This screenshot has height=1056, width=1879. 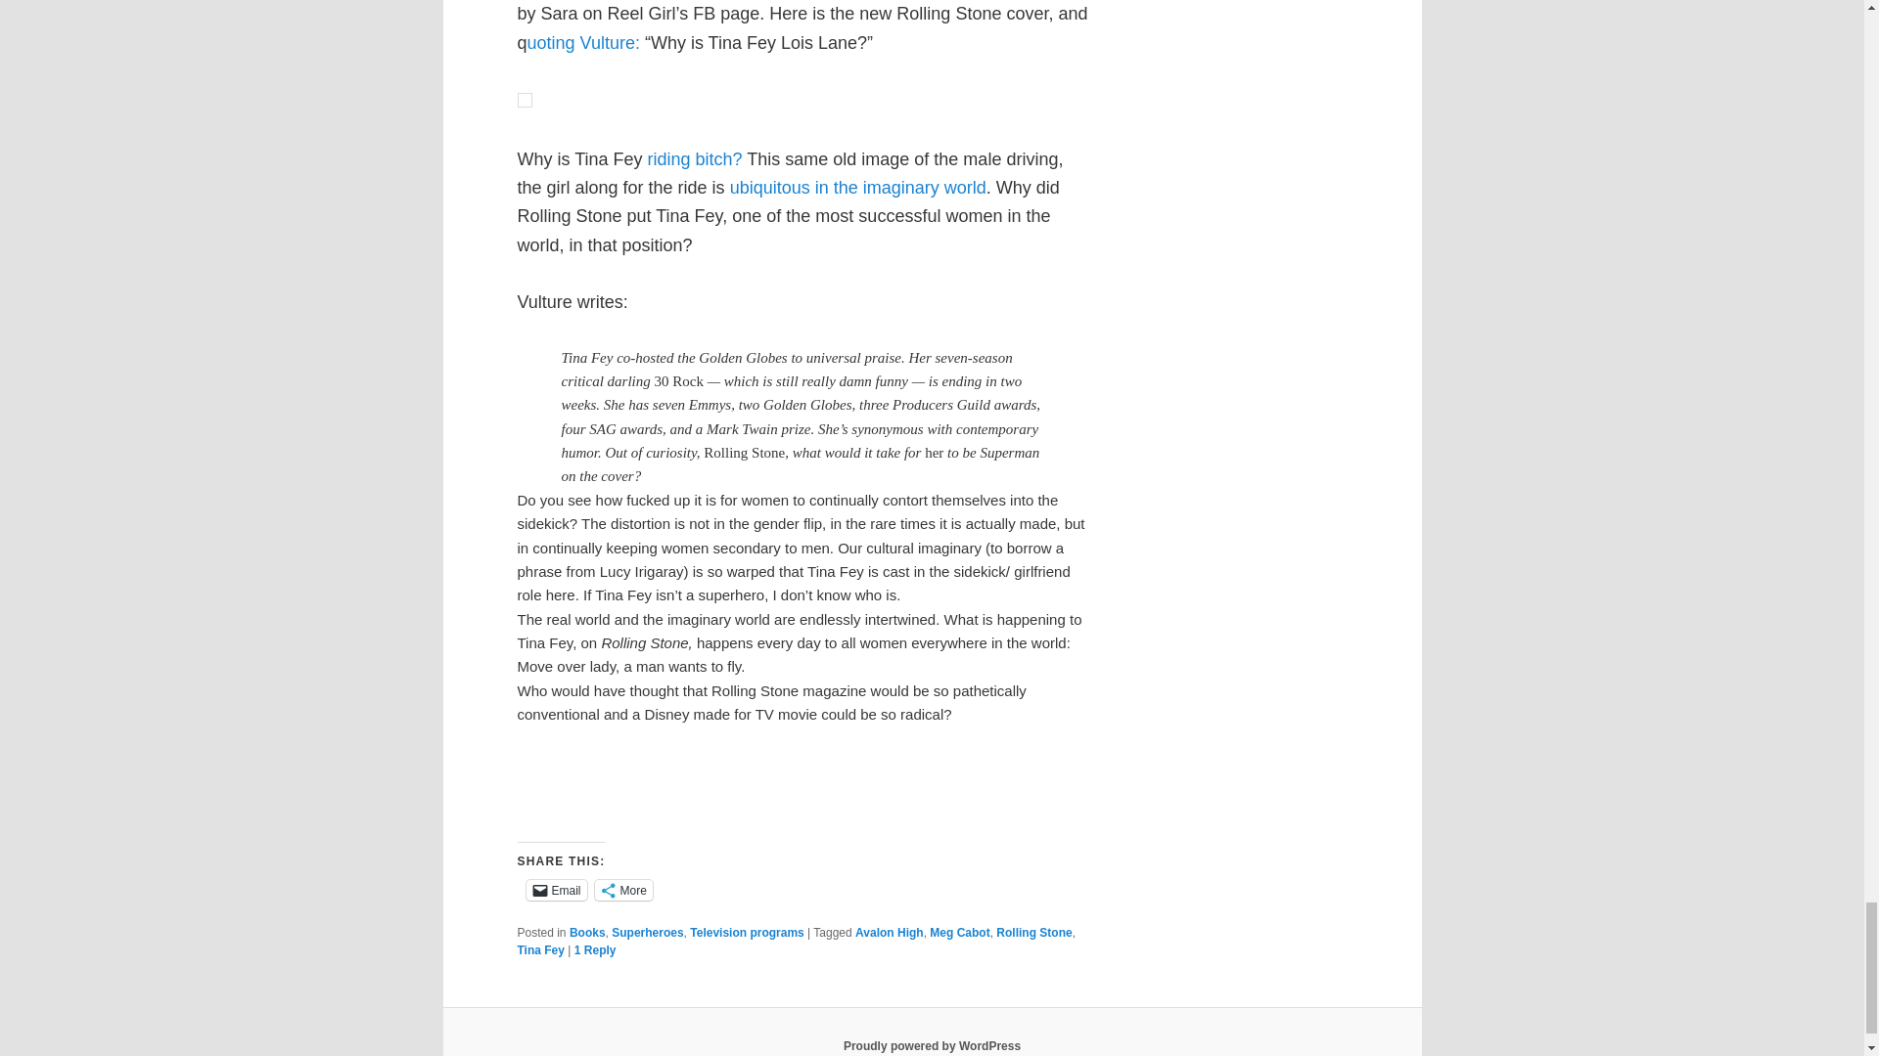 I want to click on Click to email a link to a friend, so click(x=556, y=890).